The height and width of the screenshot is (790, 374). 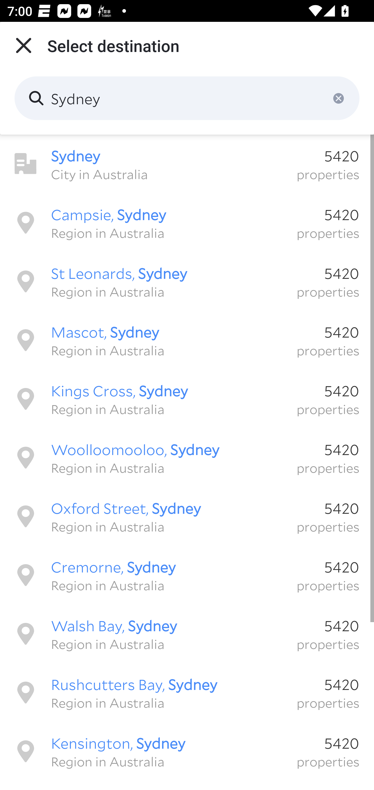 What do you see at coordinates (187, 164) in the screenshot?
I see `Sydney 5420 City in Australia properties` at bounding box center [187, 164].